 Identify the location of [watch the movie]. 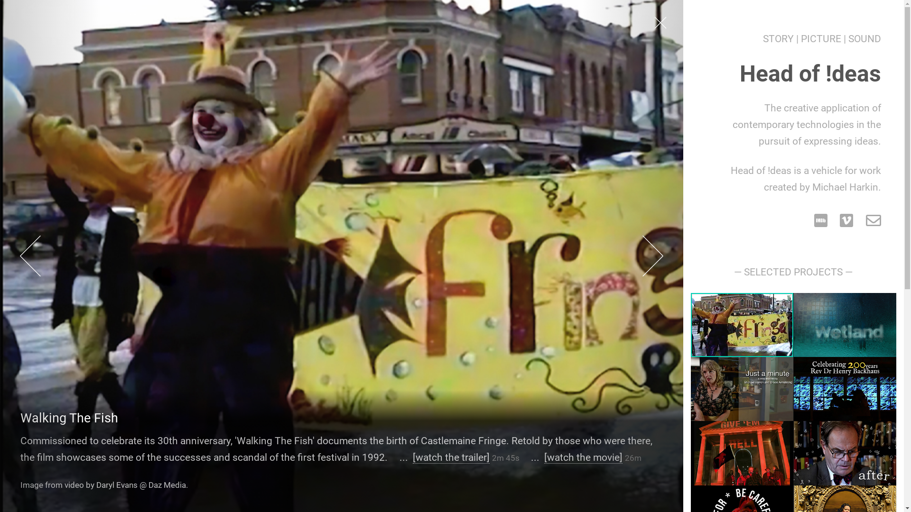
(584, 457).